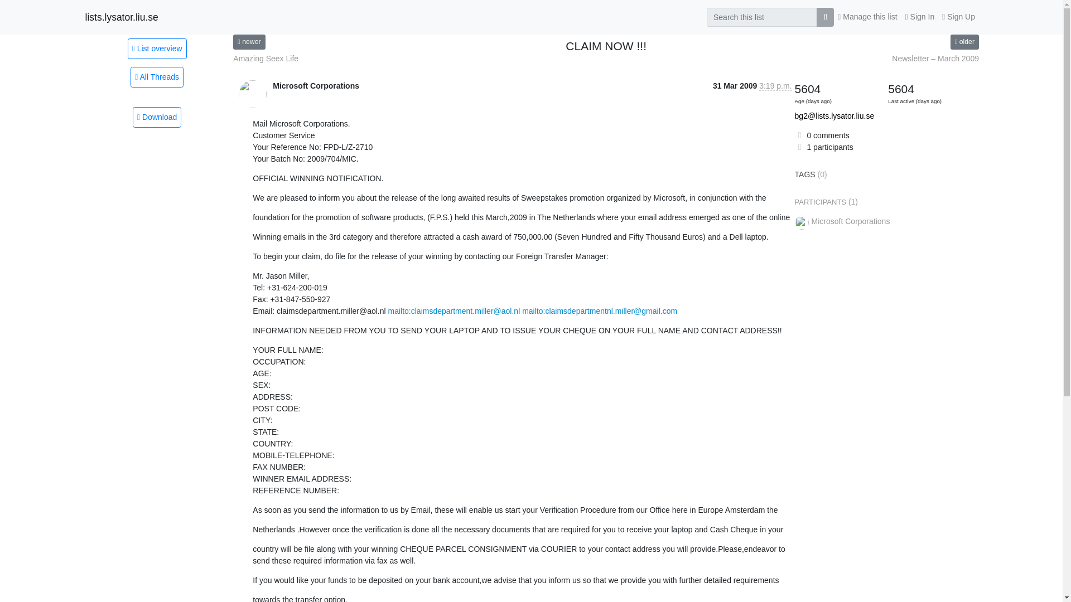  I want to click on newer, so click(249, 41).